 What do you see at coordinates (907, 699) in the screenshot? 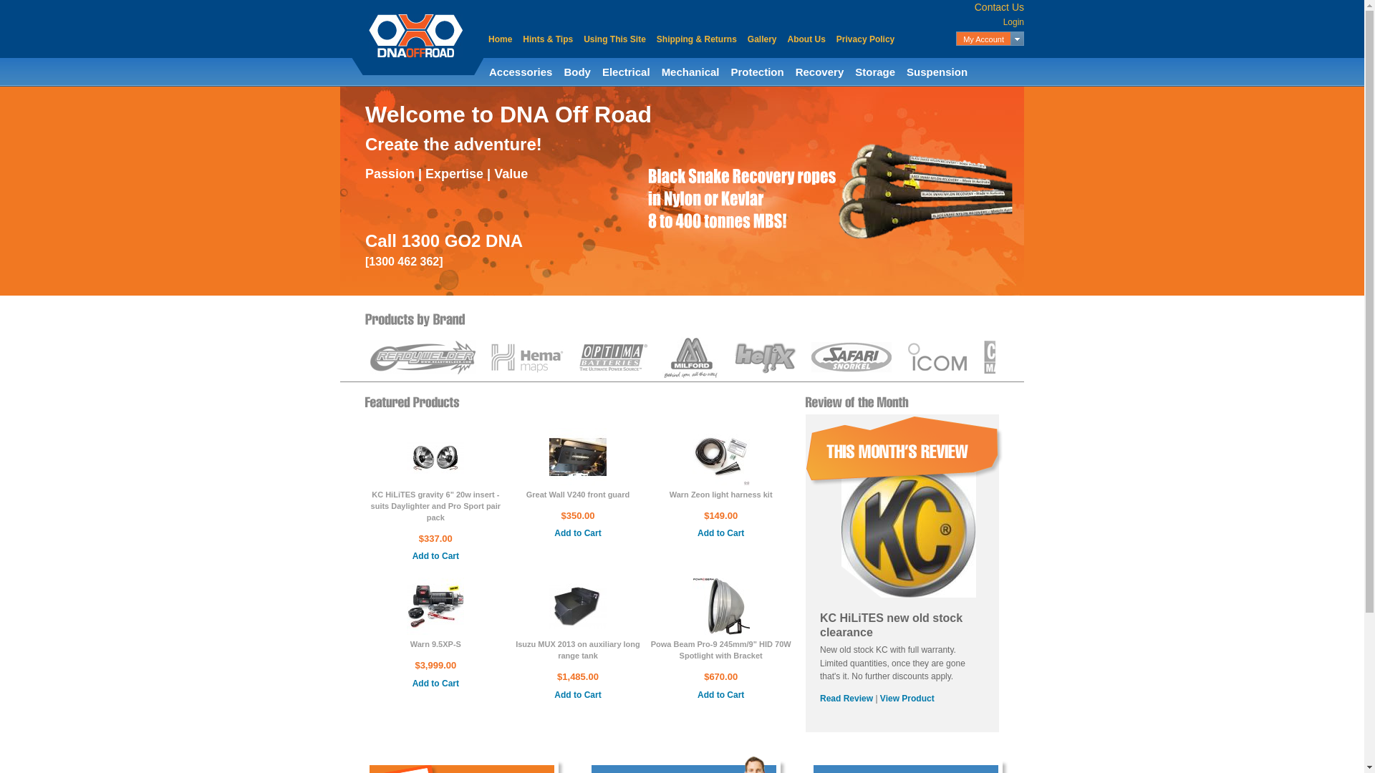
I see `View Product` at bounding box center [907, 699].